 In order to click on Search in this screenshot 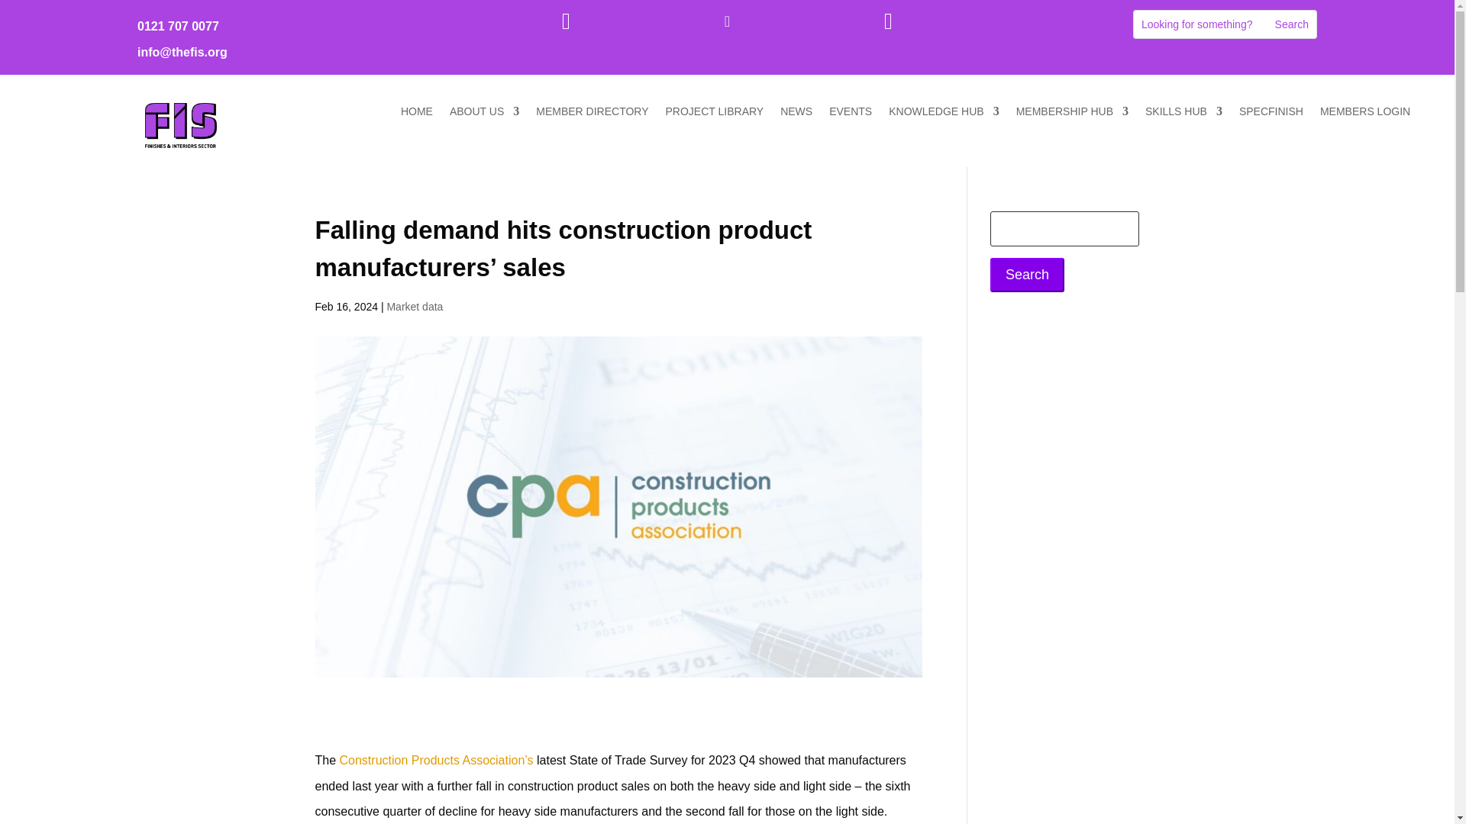, I will do `click(1027, 275)`.